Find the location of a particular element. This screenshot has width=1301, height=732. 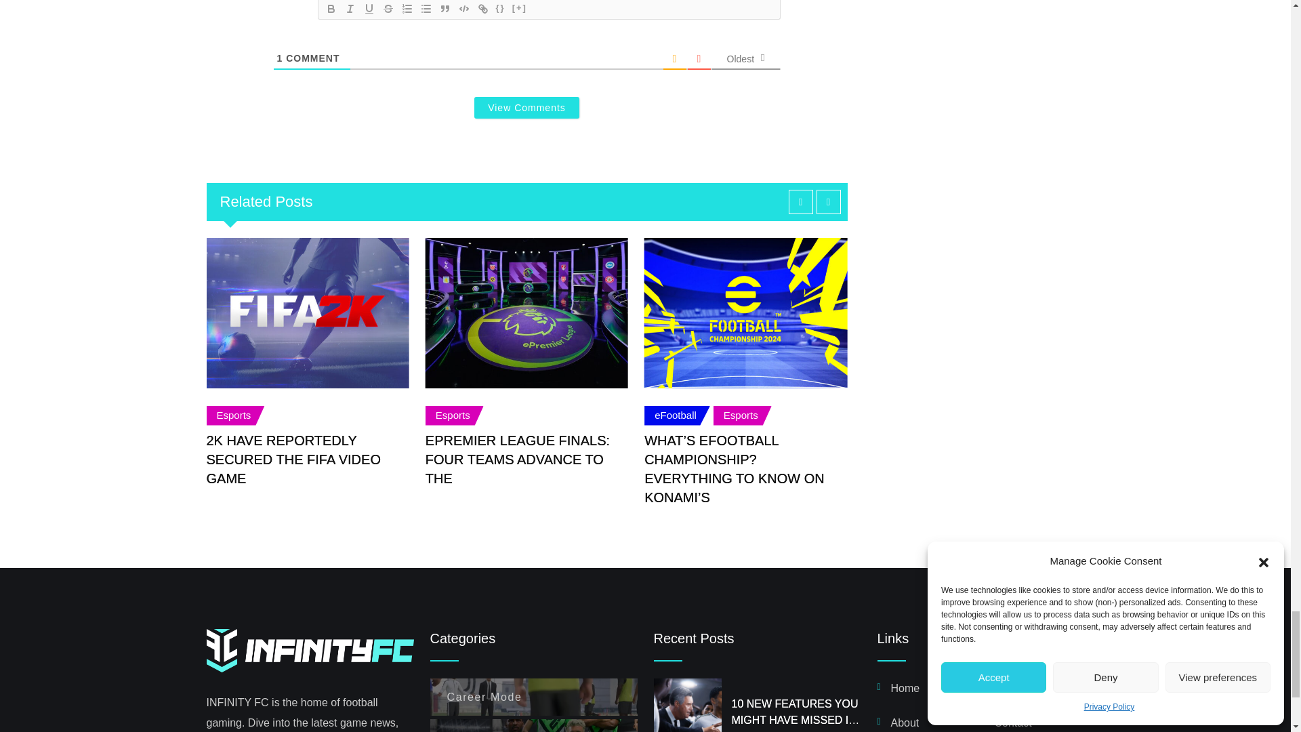

Italic is located at coordinates (349, 8).